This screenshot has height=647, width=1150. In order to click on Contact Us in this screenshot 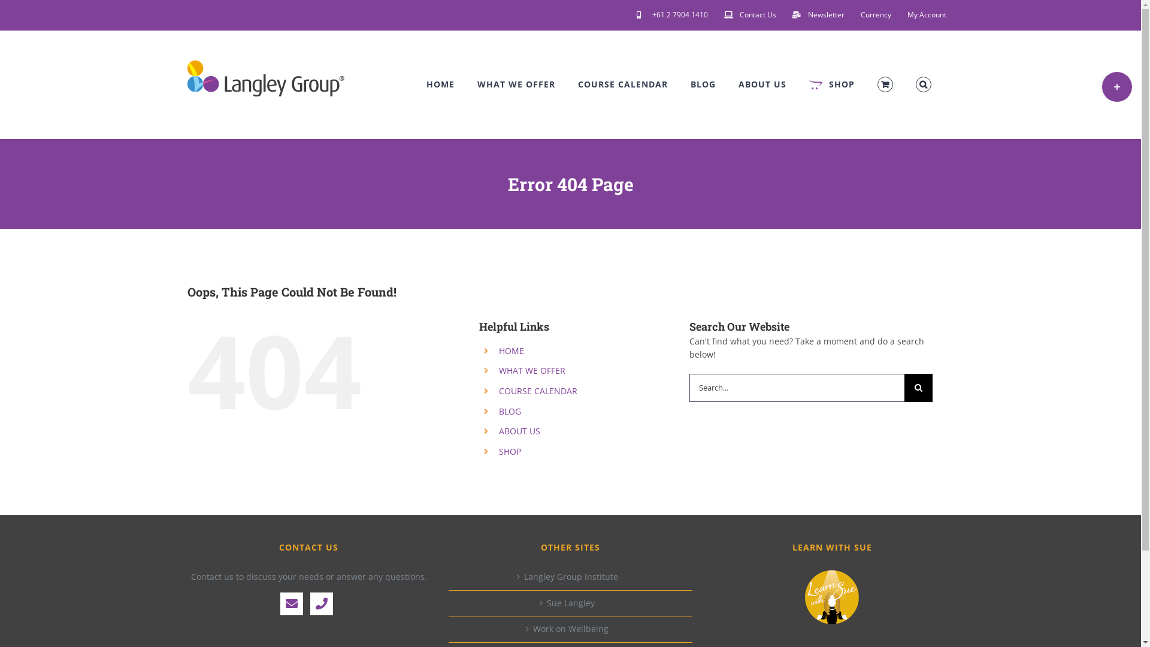, I will do `click(750, 15)`.